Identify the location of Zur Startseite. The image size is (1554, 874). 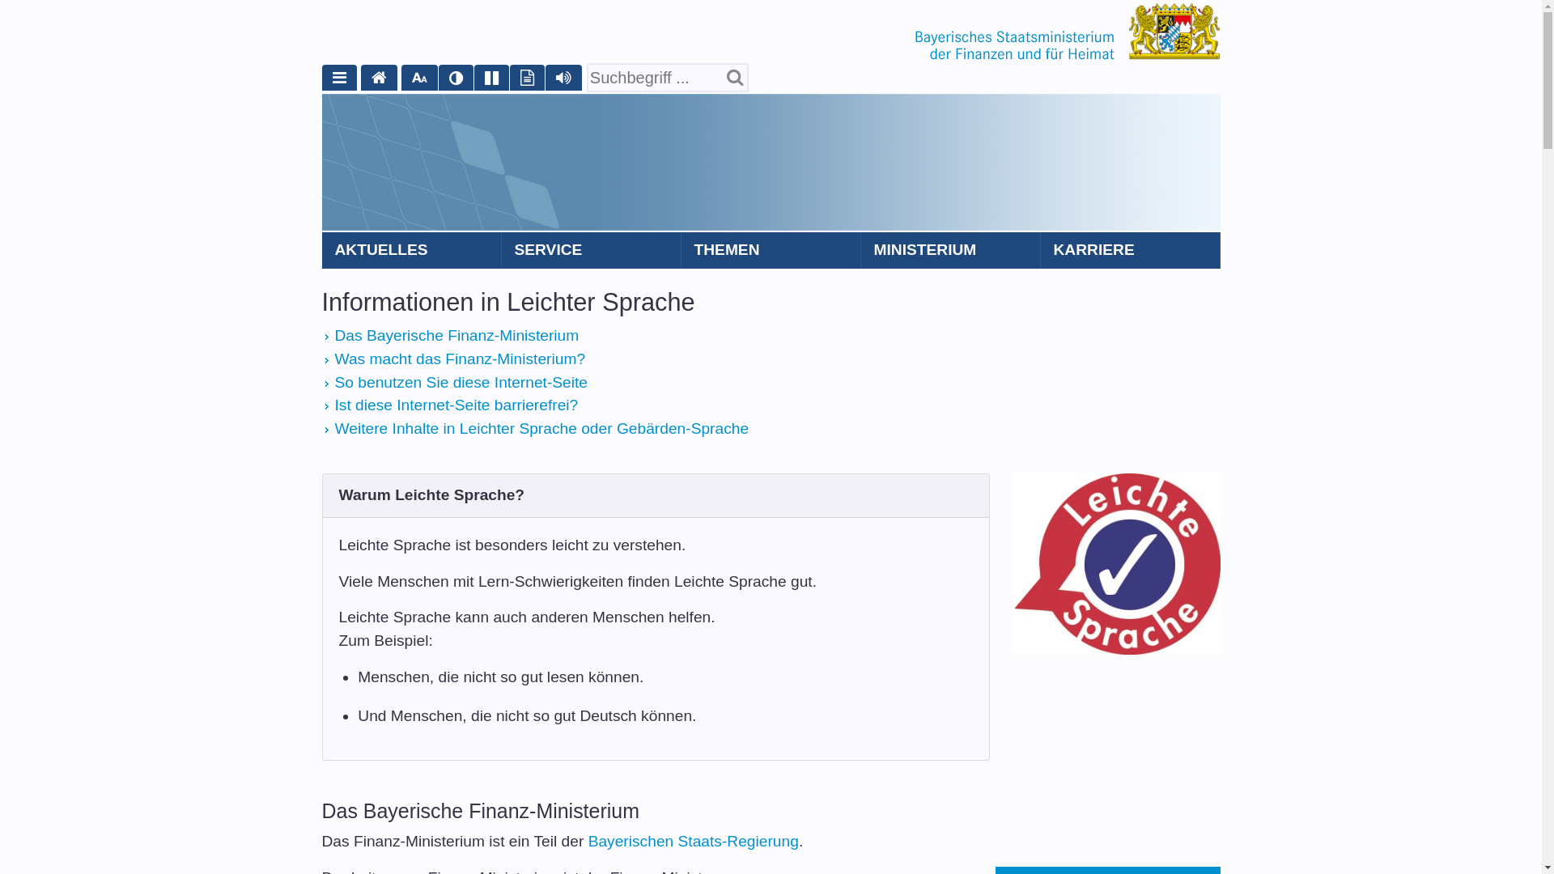
(1067, 31).